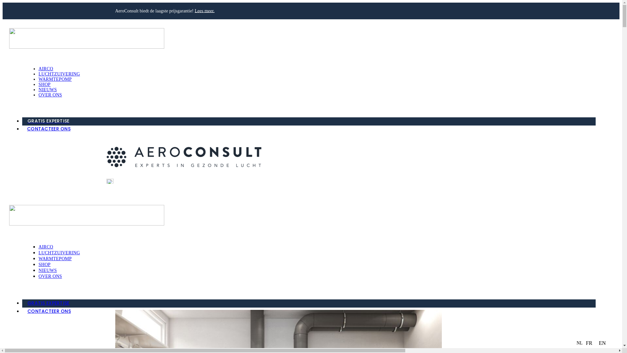  What do you see at coordinates (59, 253) in the screenshot?
I see `LUCHTZUIVERING` at bounding box center [59, 253].